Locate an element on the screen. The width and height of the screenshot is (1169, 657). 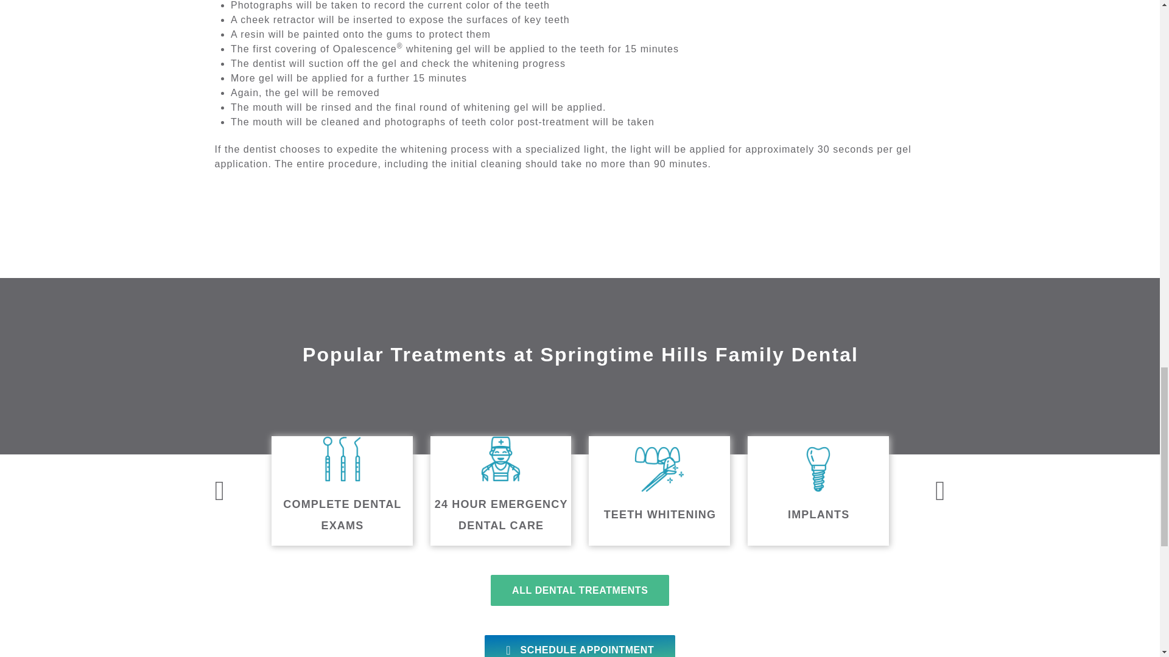
TEETH WHITENING is located at coordinates (659, 491).